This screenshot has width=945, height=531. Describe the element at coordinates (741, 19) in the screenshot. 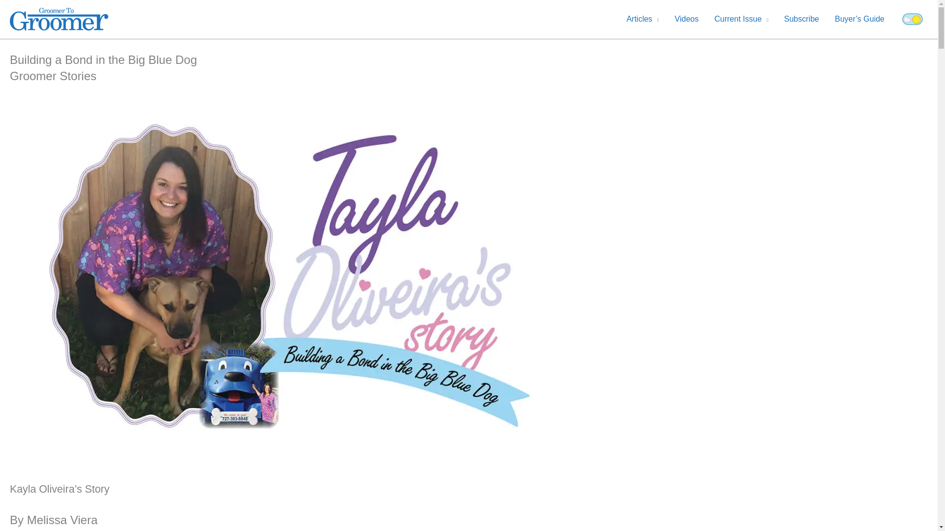

I see `Current Issue` at that location.